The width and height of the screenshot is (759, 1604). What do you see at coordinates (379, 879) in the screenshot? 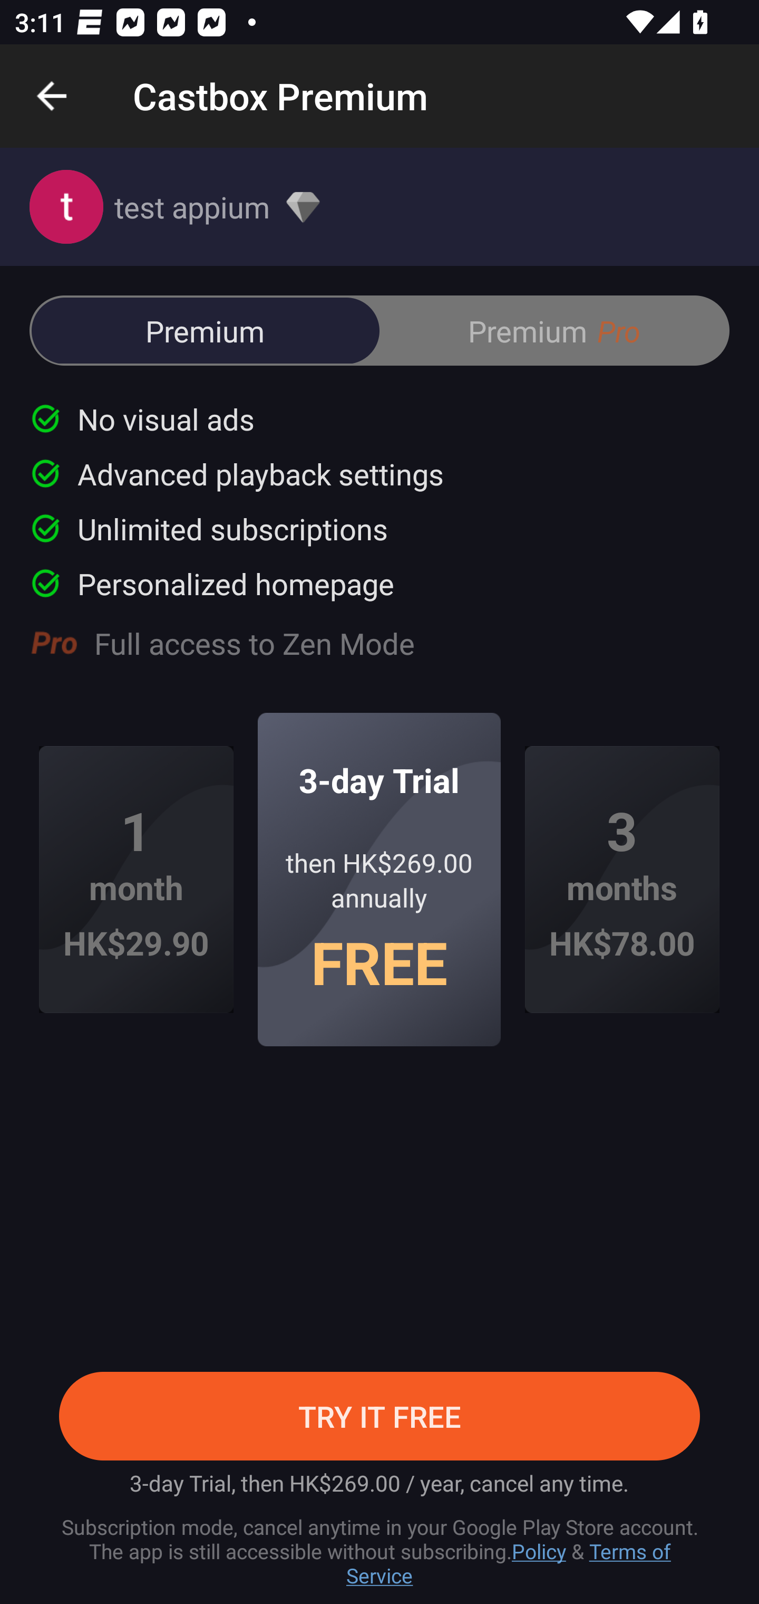
I see `3-day Trial then HK$269.00 annually FREE` at bounding box center [379, 879].